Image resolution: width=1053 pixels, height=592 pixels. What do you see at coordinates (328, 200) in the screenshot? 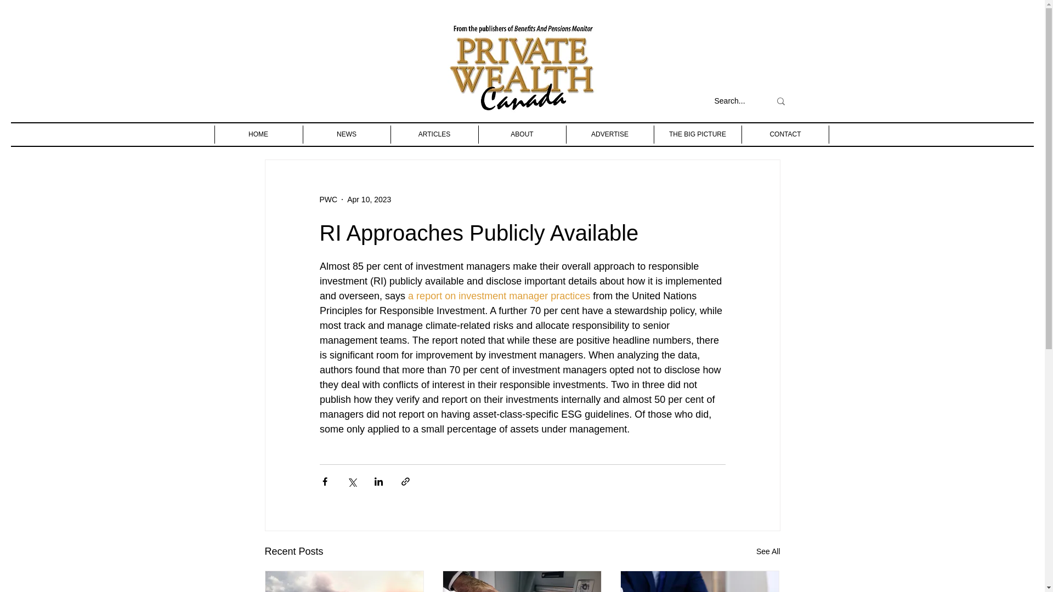
I see `PWC` at bounding box center [328, 200].